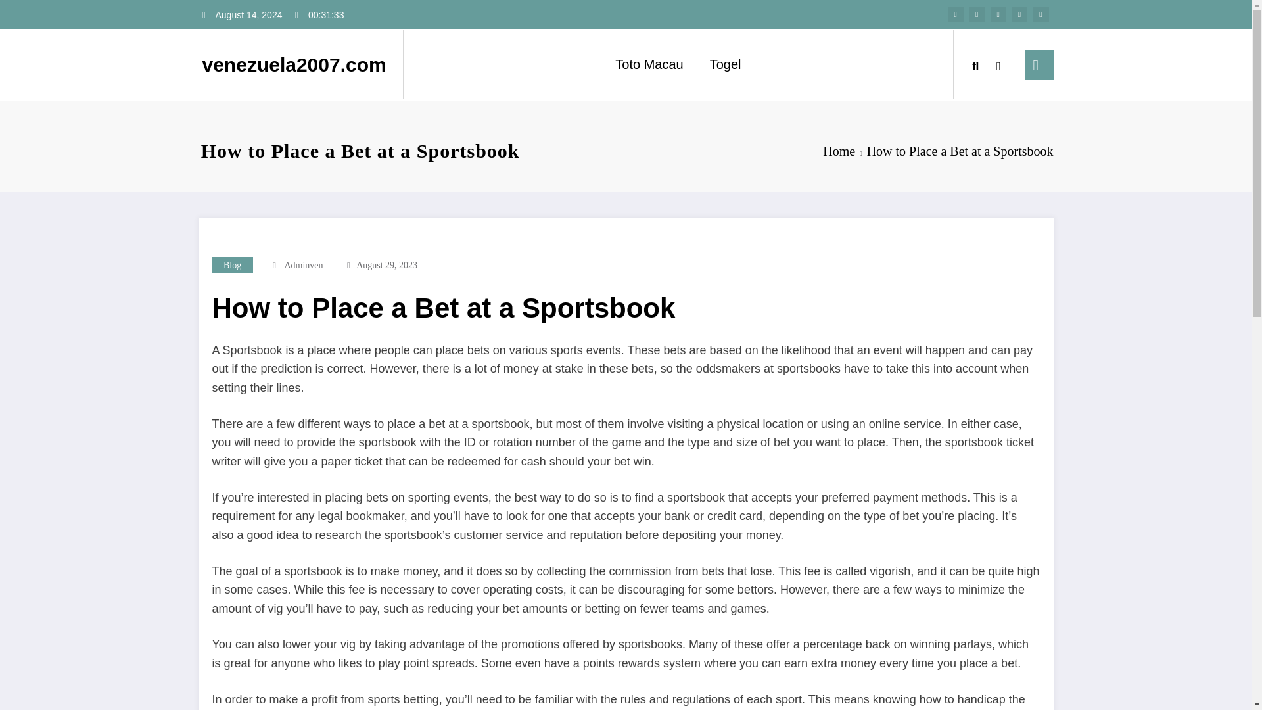 This screenshot has height=710, width=1262. I want to click on venezuela2007.com, so click(294, 64).